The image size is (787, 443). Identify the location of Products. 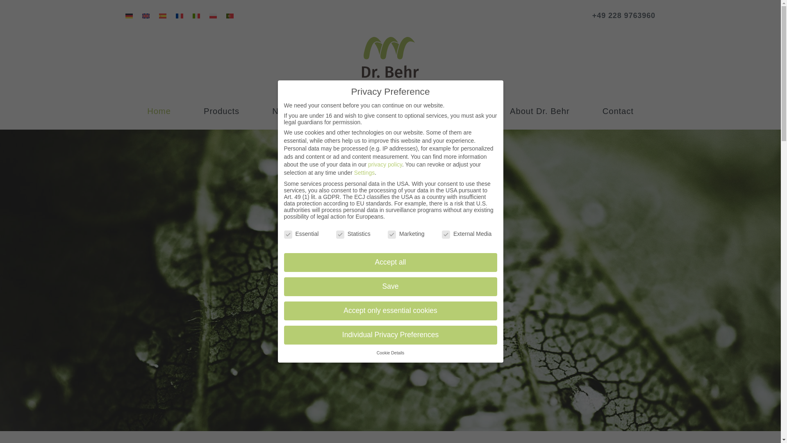
(221, 112).